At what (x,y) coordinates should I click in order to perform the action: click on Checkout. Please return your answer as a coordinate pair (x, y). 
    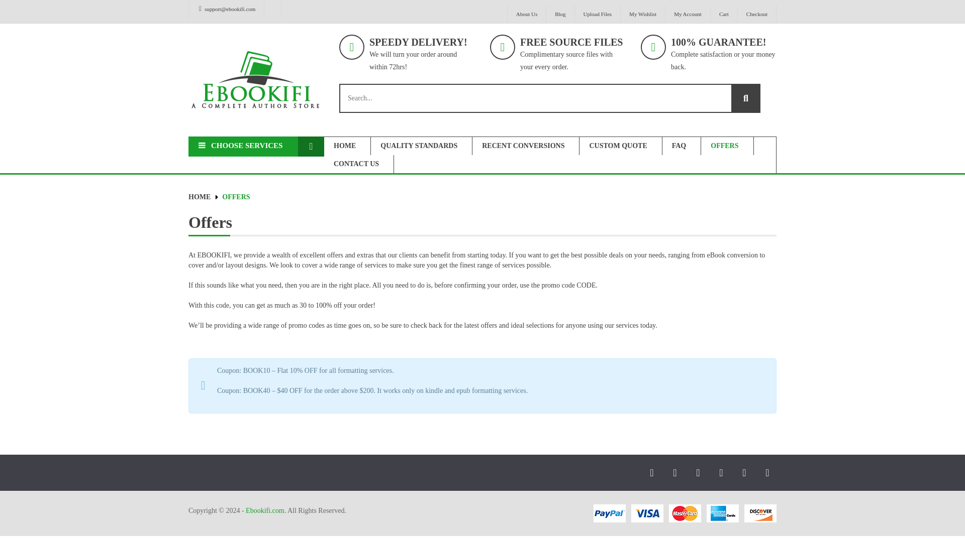
    Looking at the image, I should click on (757, 14).